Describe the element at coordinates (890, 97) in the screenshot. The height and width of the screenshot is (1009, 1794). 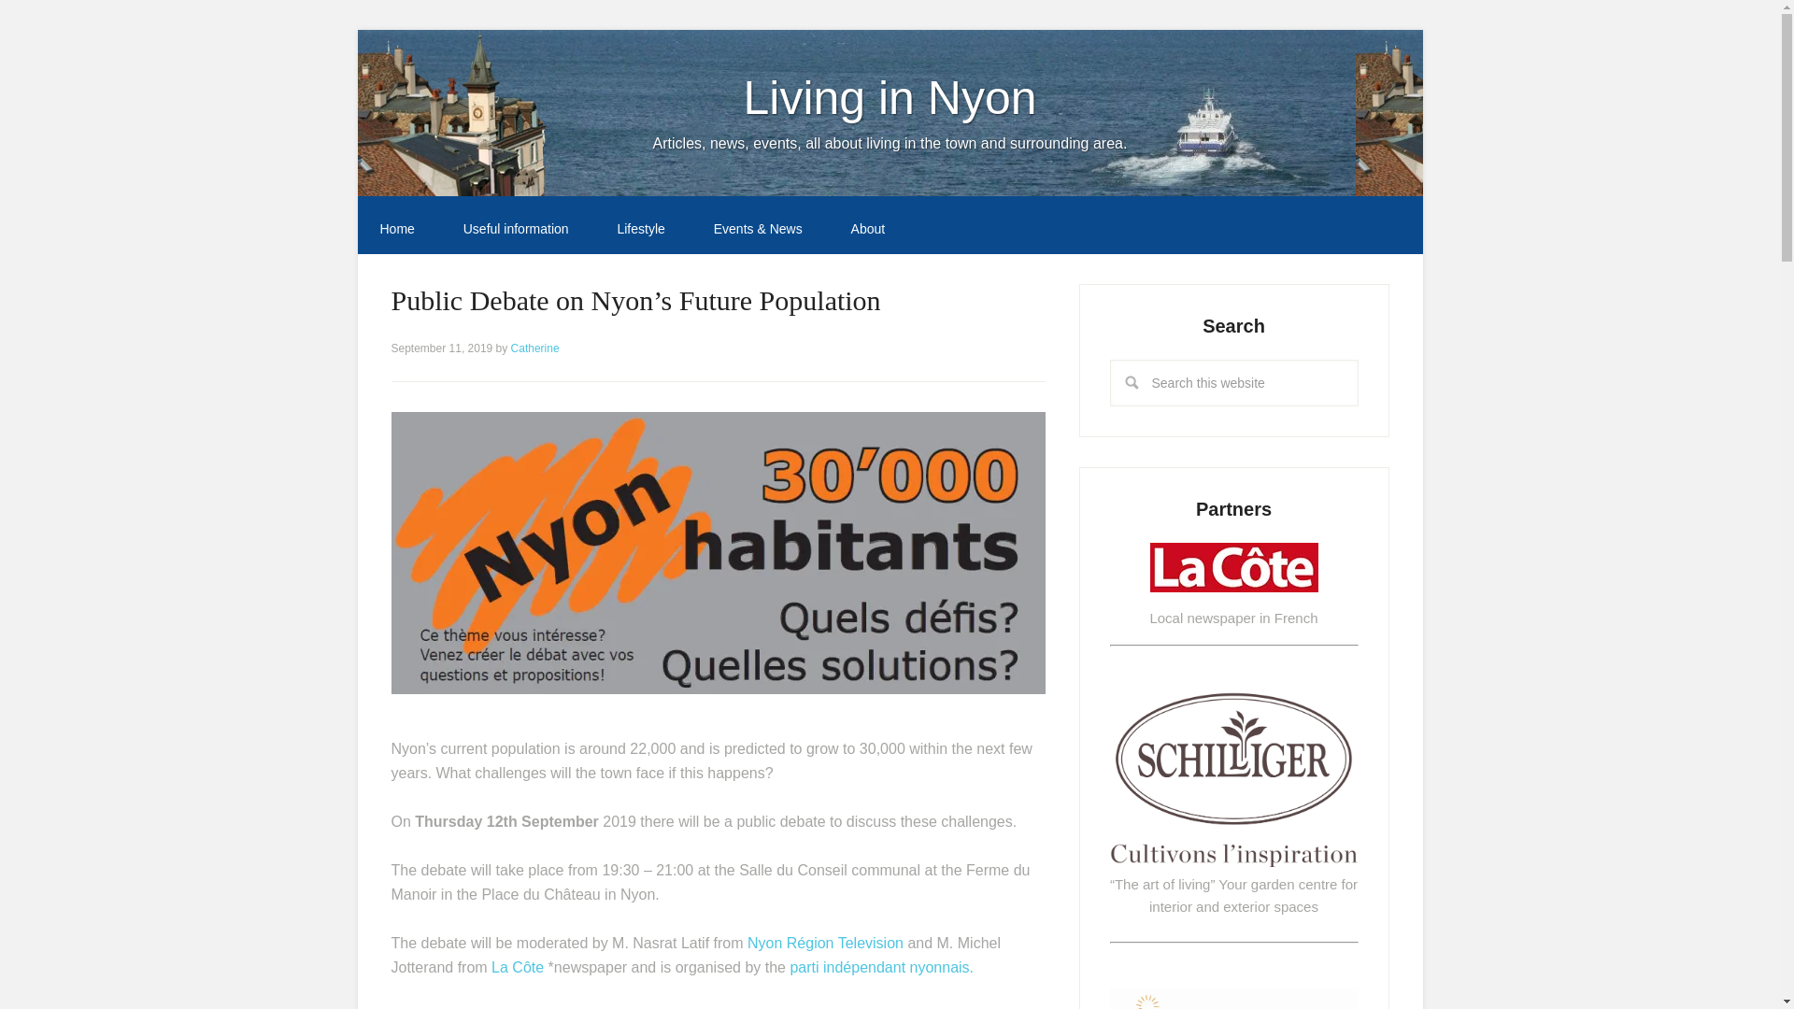
I see `Living in Nyon` at that location.